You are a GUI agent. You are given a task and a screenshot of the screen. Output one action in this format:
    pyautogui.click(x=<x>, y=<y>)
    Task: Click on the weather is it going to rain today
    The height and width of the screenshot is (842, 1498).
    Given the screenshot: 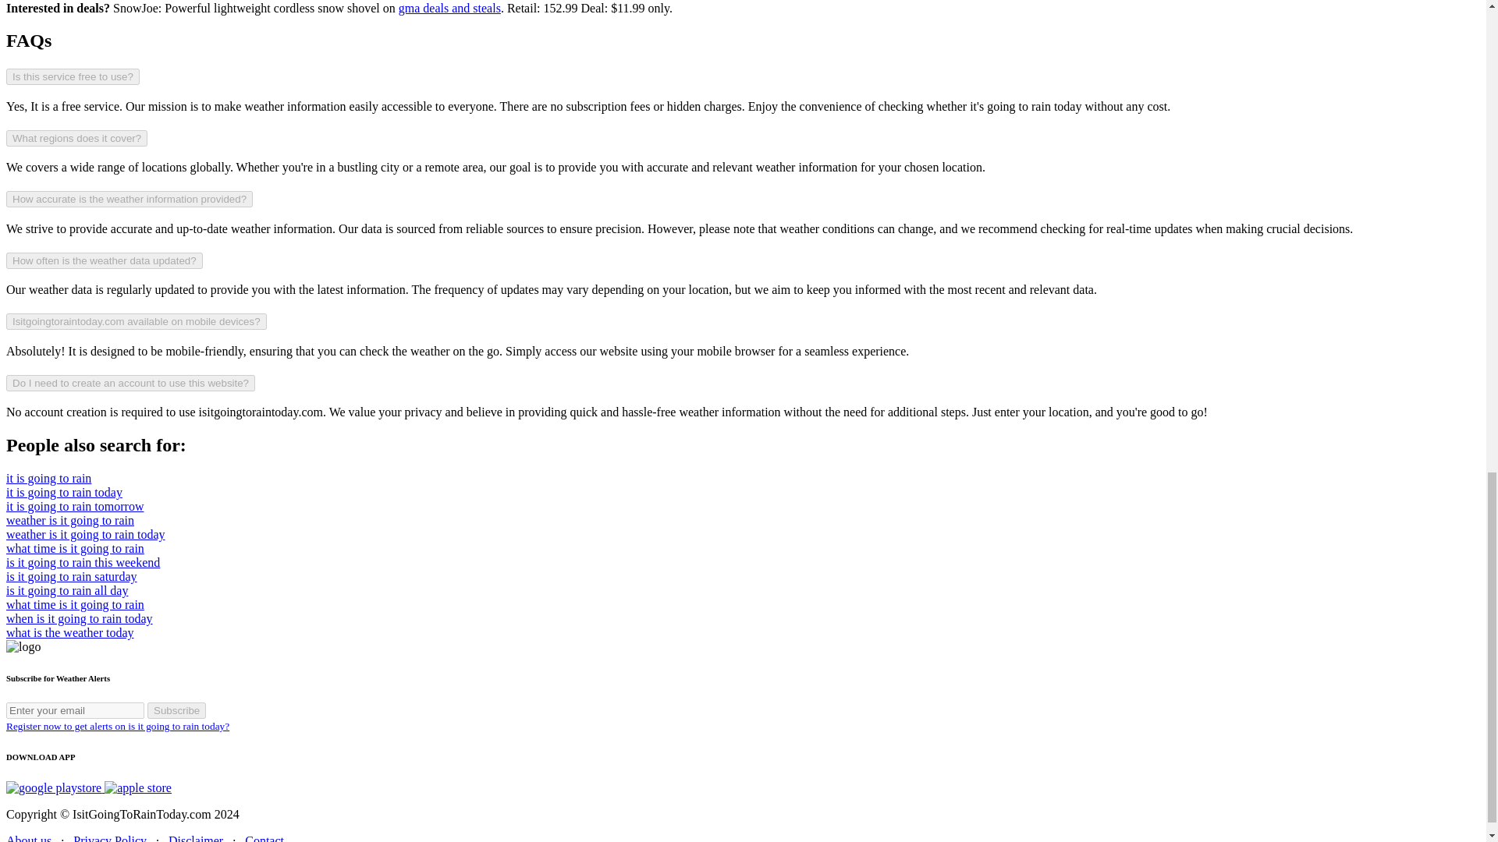 What is the action you would take?
    pyautogui.click(x=85, y=535)
    